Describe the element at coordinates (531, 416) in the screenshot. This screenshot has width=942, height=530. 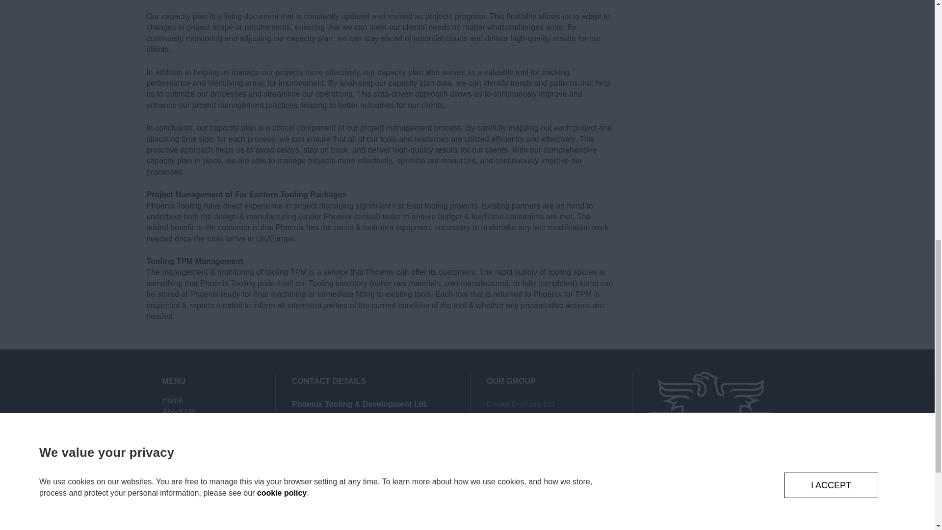
I see `Cook Brothers Ltd` at that location.